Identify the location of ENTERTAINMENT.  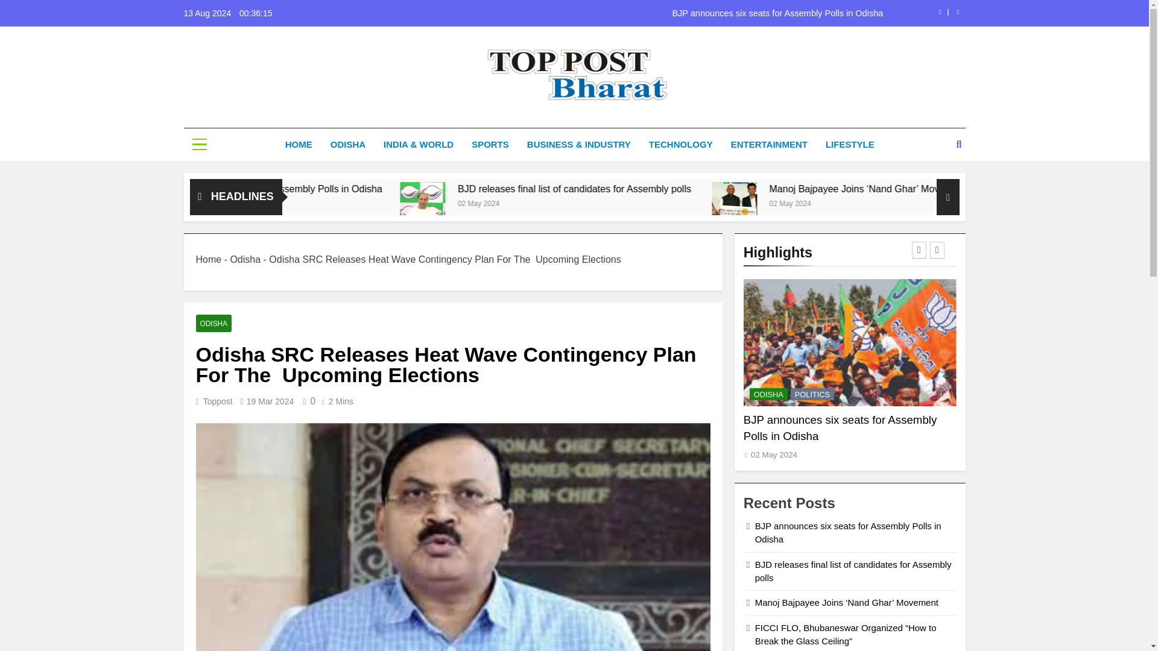
(768, 144).